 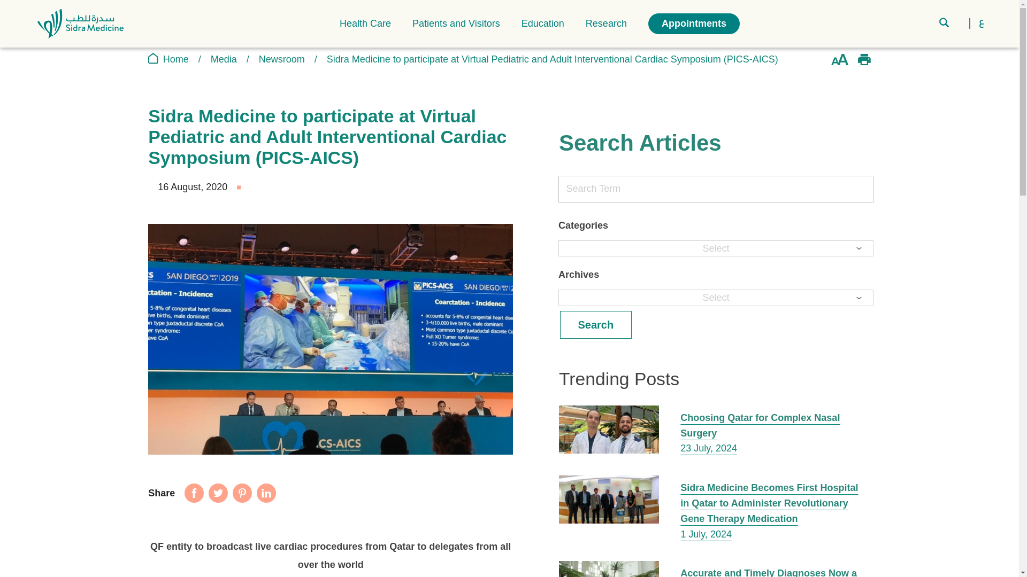 I want to click on Education, so click(x=542, y=24).